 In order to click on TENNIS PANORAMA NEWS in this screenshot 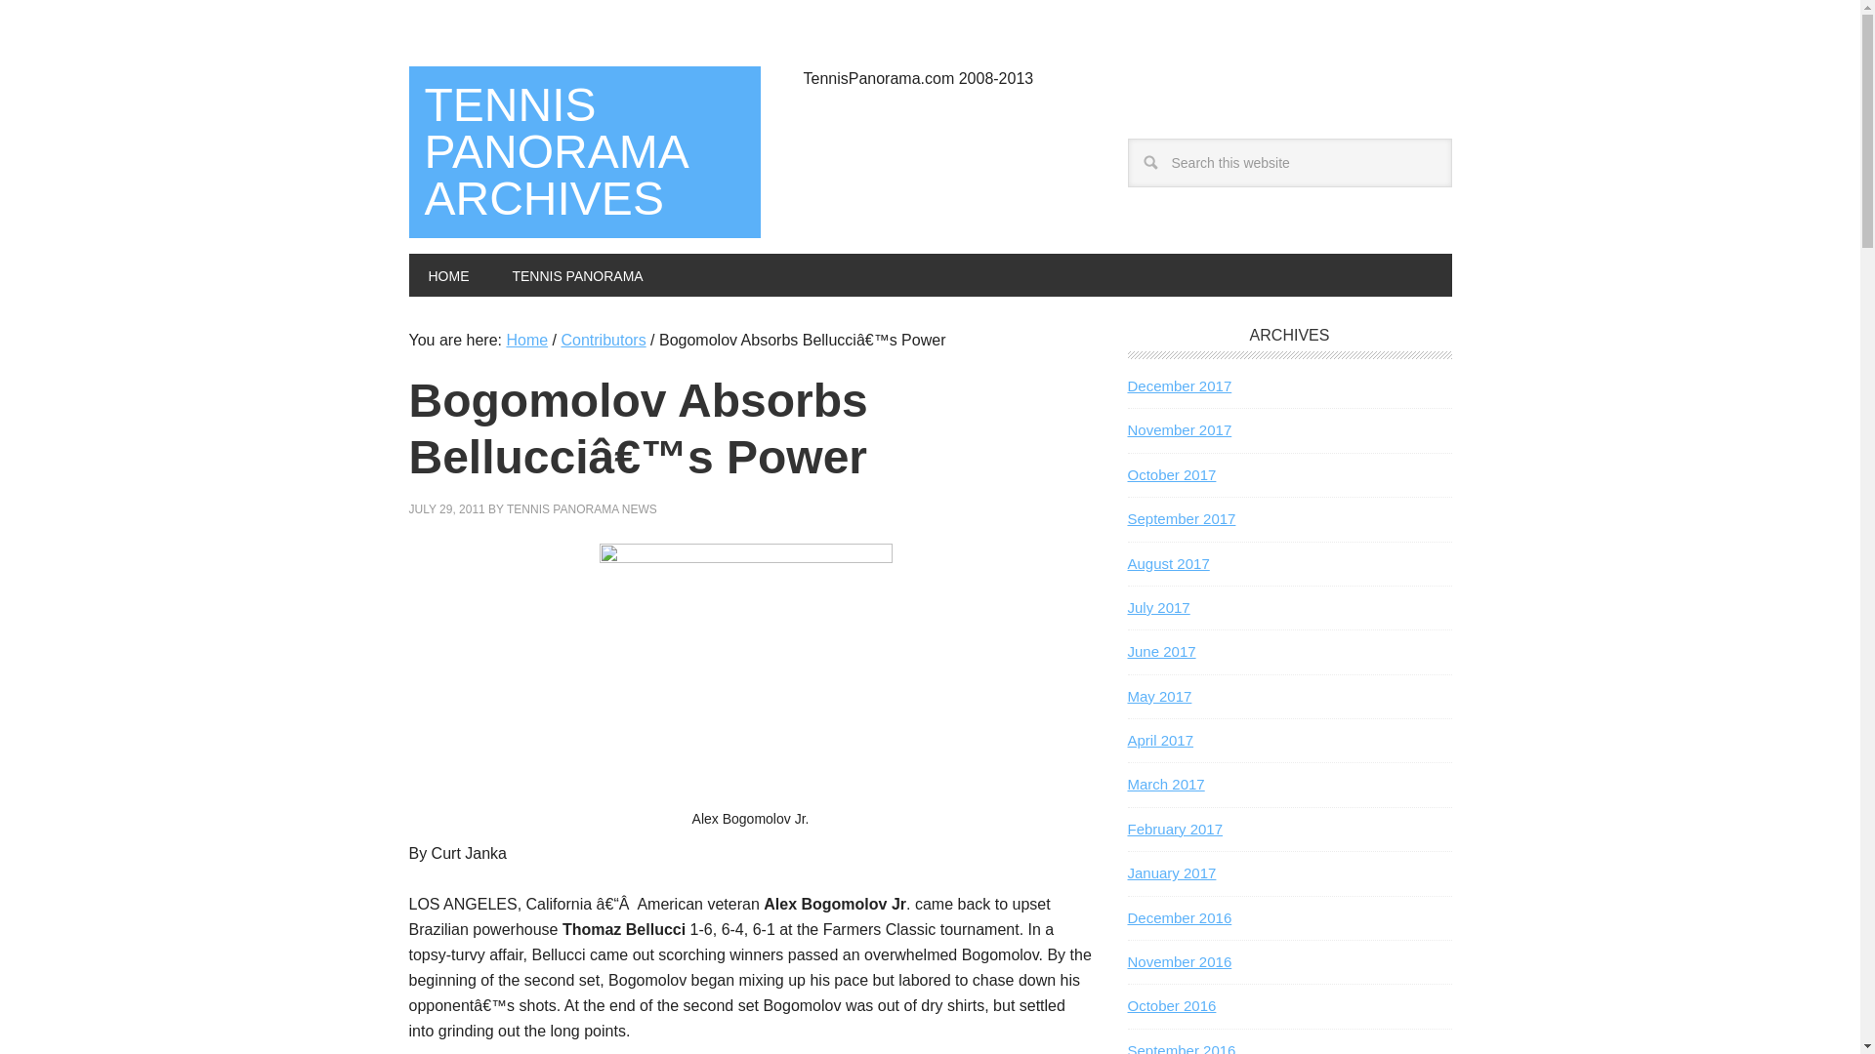, I will do `click(582, 509)`.